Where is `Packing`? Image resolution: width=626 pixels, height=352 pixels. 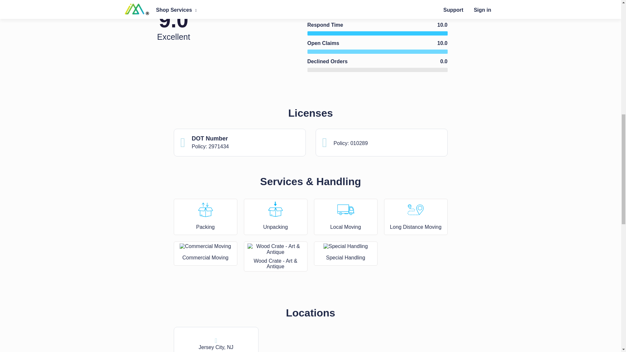 Packing is located at coordinates (205, 209).